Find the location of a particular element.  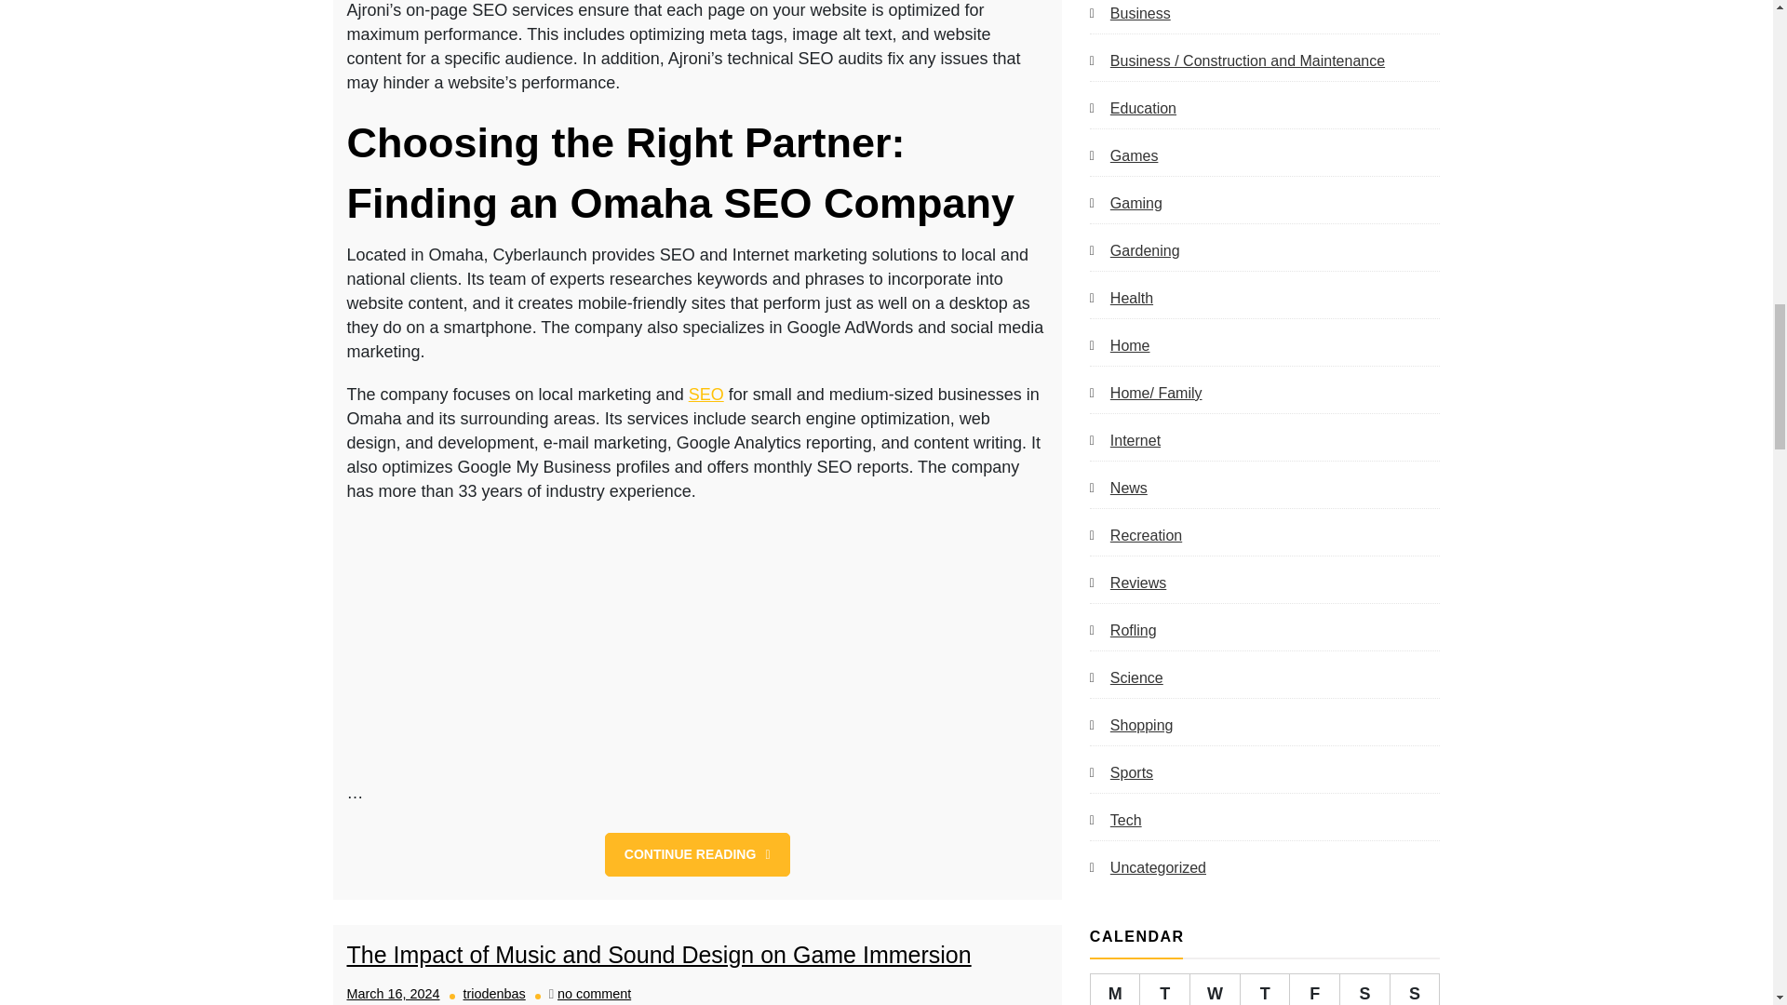

Thursday is located at coordinates (1265, 989).